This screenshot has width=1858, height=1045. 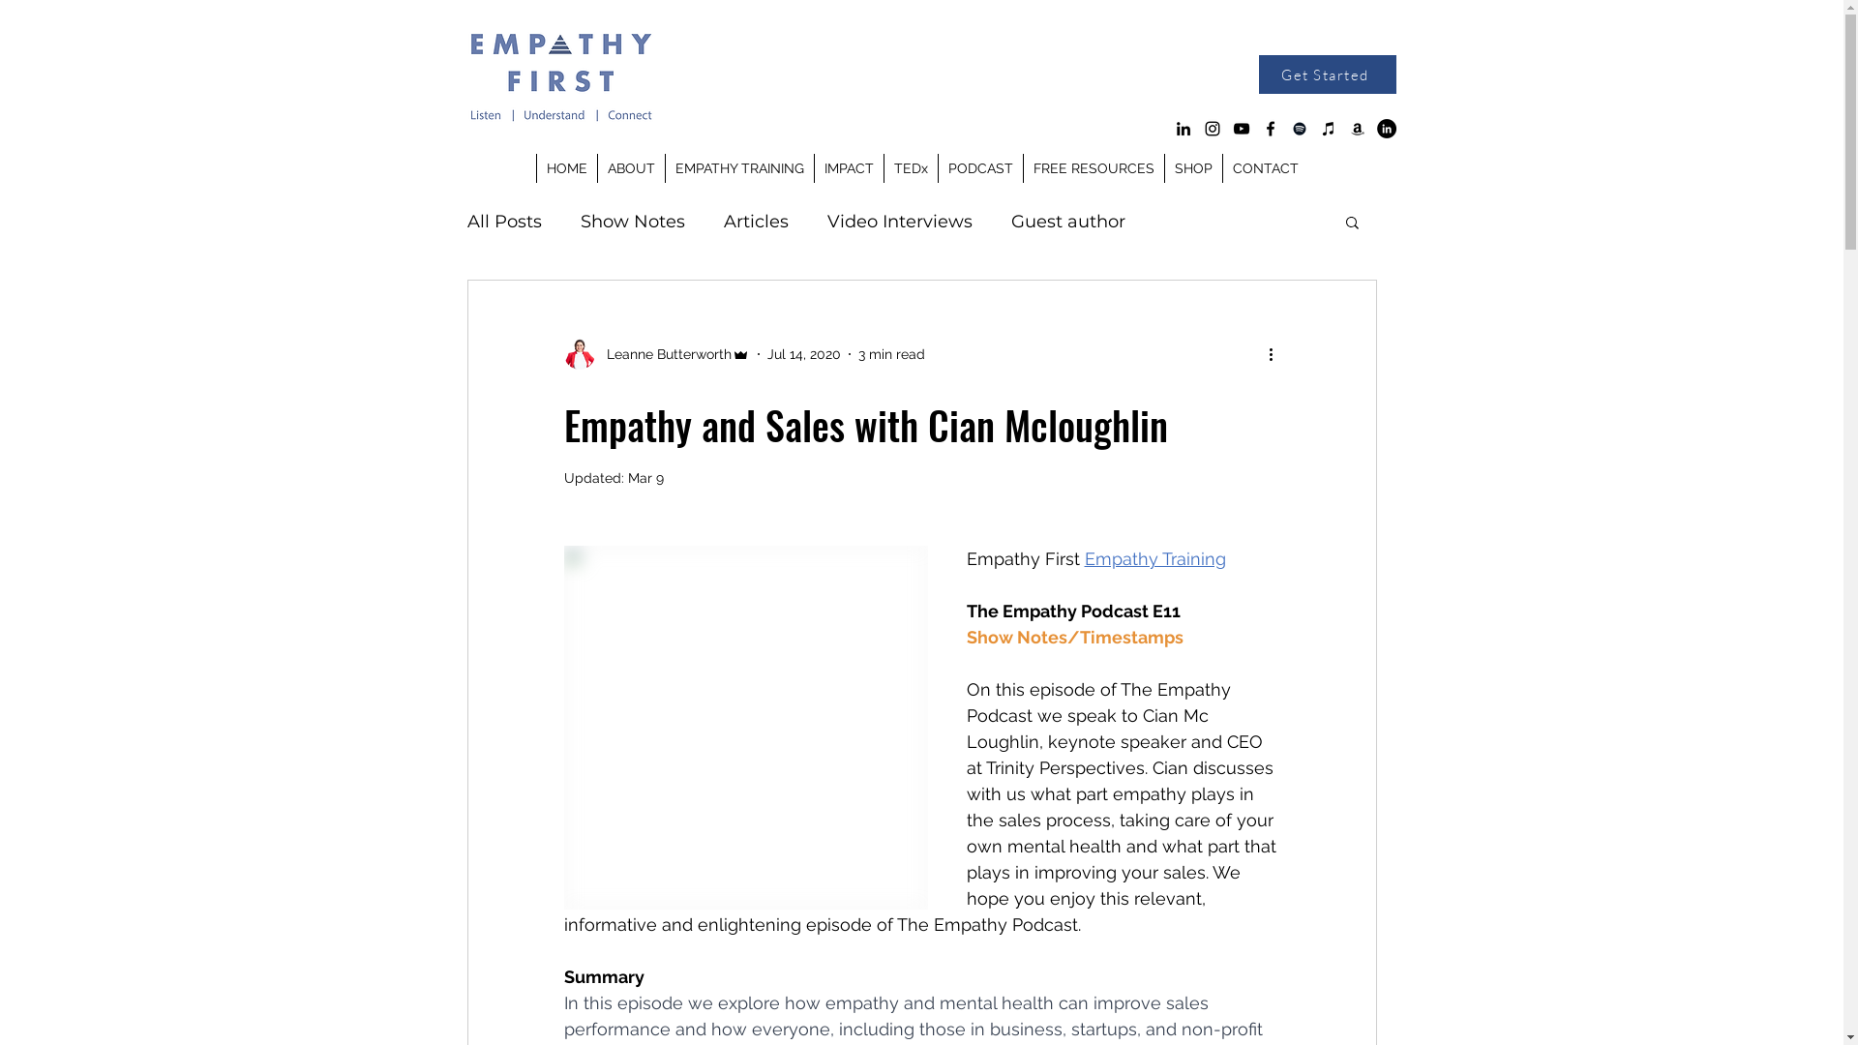 I want to click on SHOP, so click(x=1192, y=168).